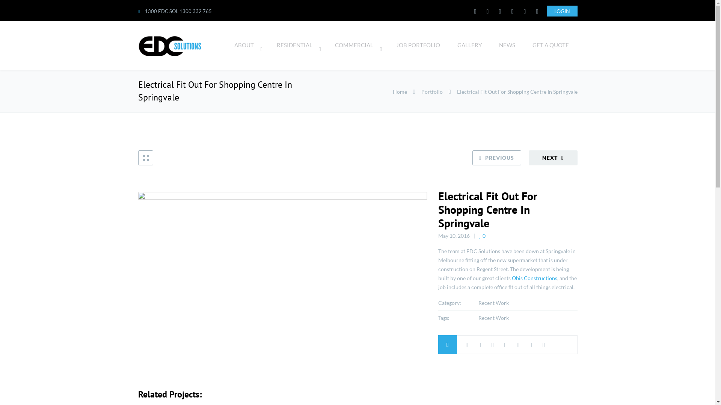 This screenshot has width=721, height=405. What do you see at coordinates (551, 45) in the screenshot?
I see `GET A QUOTE` at bounding box center [551, 45].